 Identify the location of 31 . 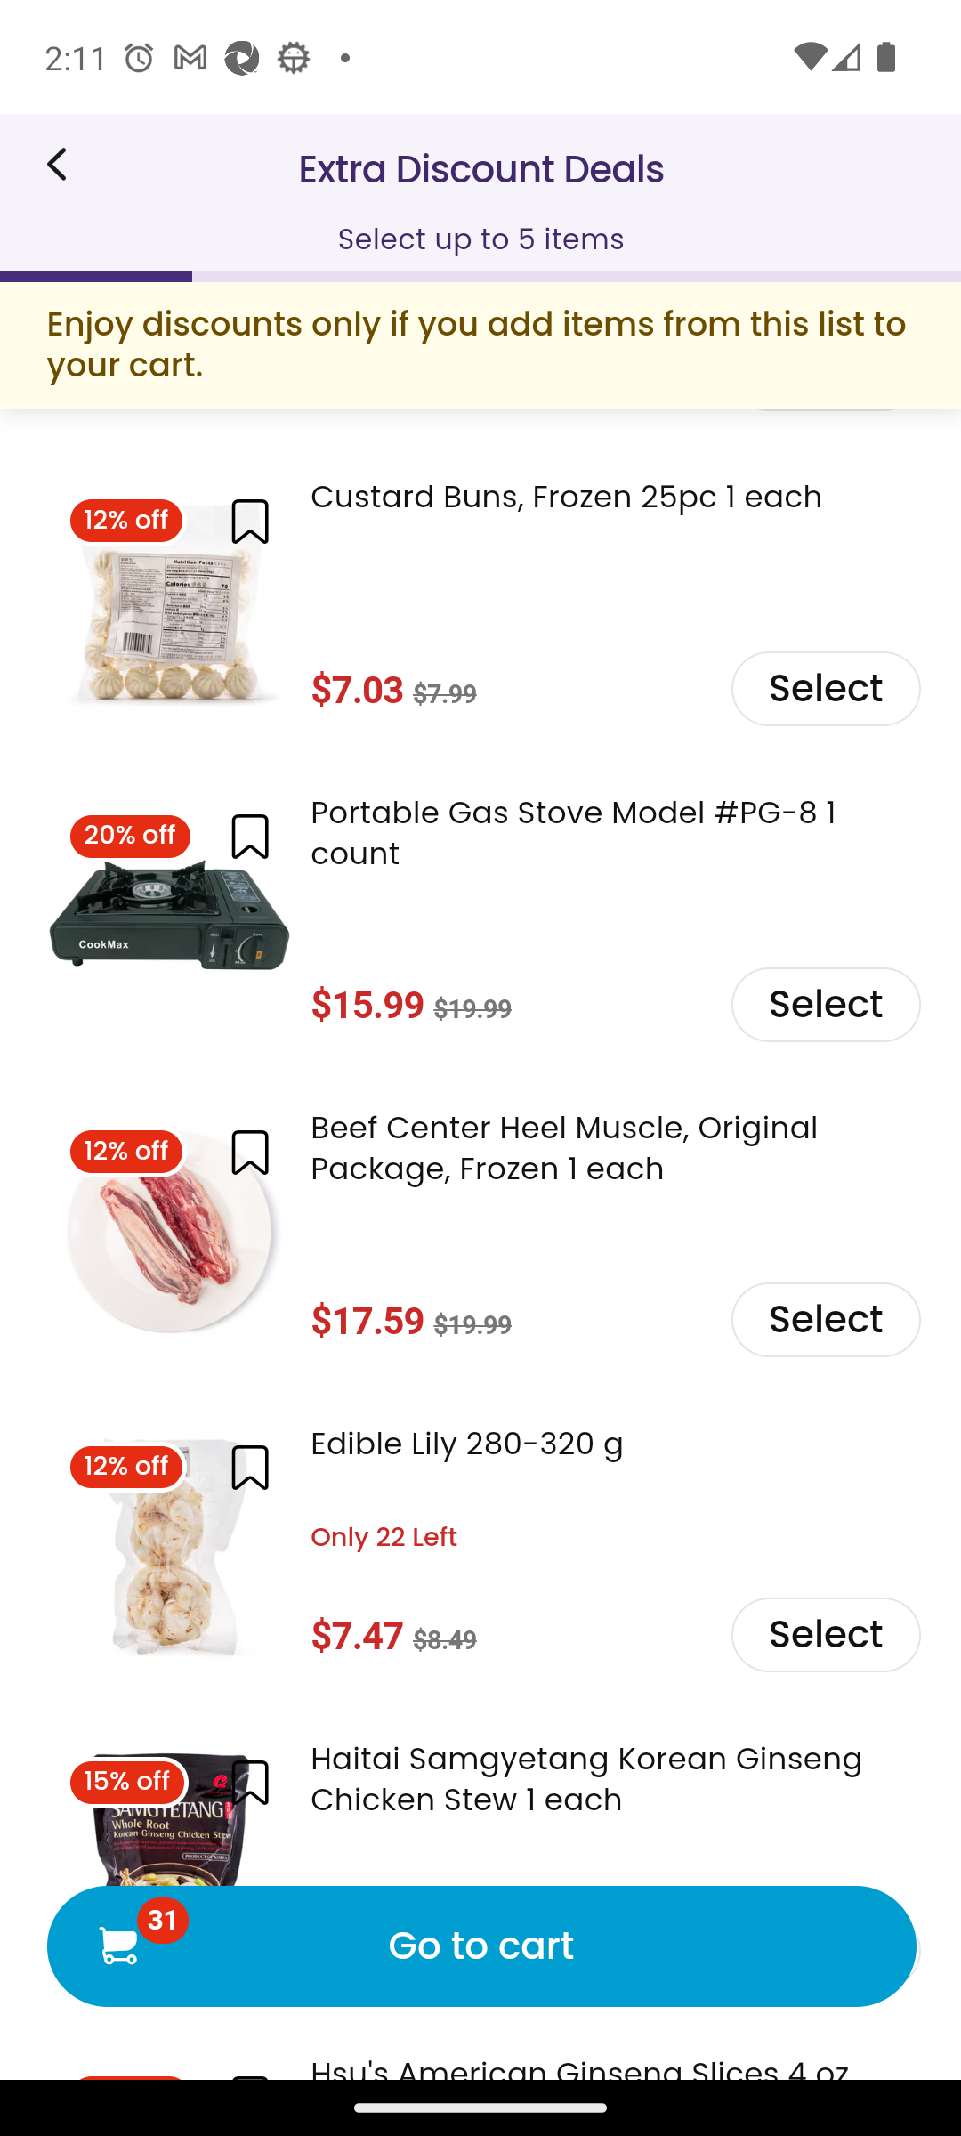
(117, 1946).